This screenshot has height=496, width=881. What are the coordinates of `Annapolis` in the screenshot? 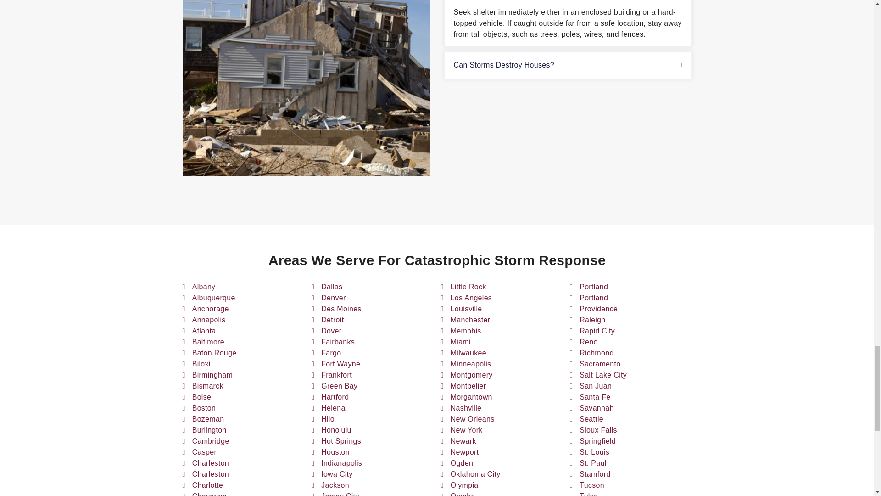 It's located at (208, 320).